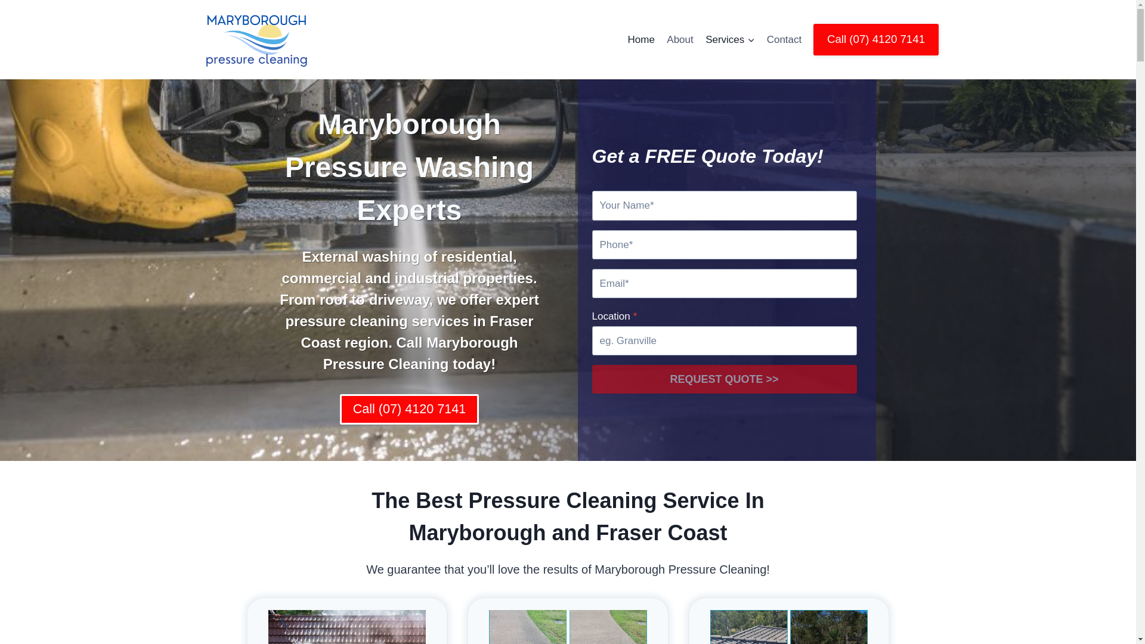 This screenshot has height=644, width=1145. I want to click on Contact, so click(785, 39).